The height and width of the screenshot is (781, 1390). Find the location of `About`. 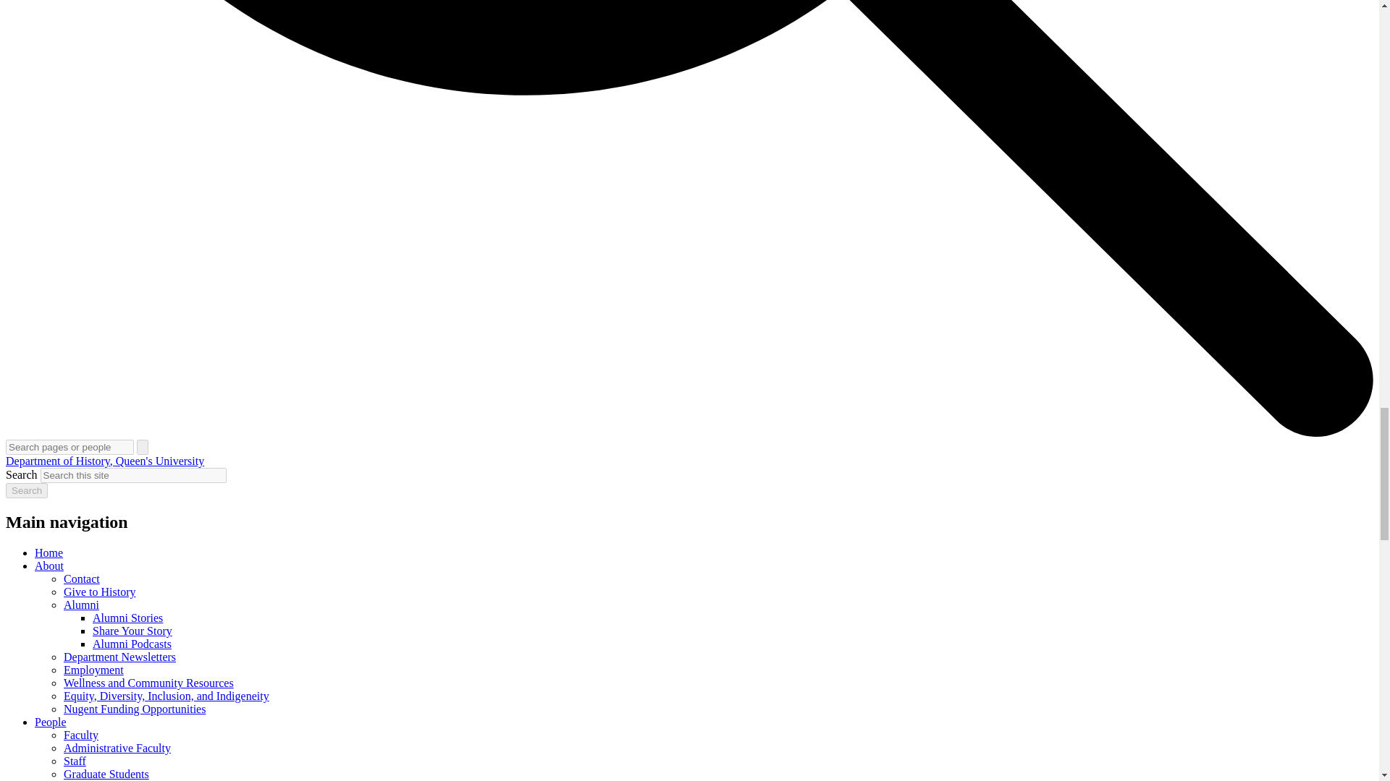

About is located at coordinates (49, 566).